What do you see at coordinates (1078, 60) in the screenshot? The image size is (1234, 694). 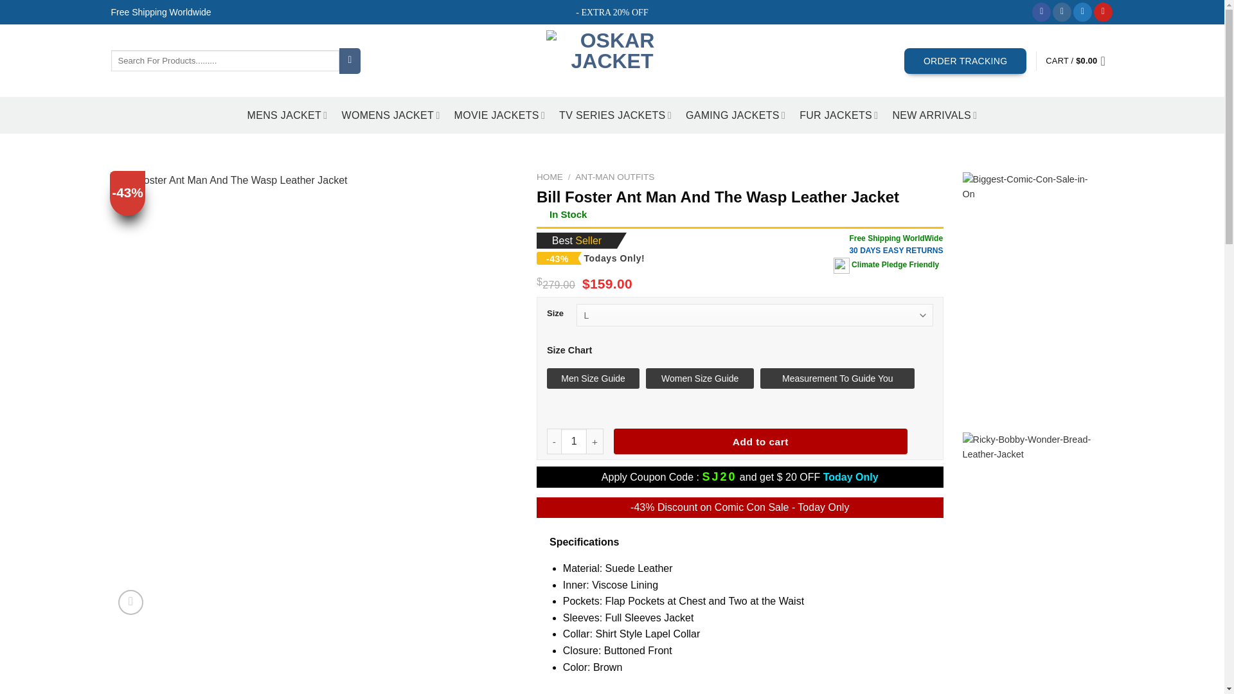 I see `Cart` at bounding box center [1078, 60].